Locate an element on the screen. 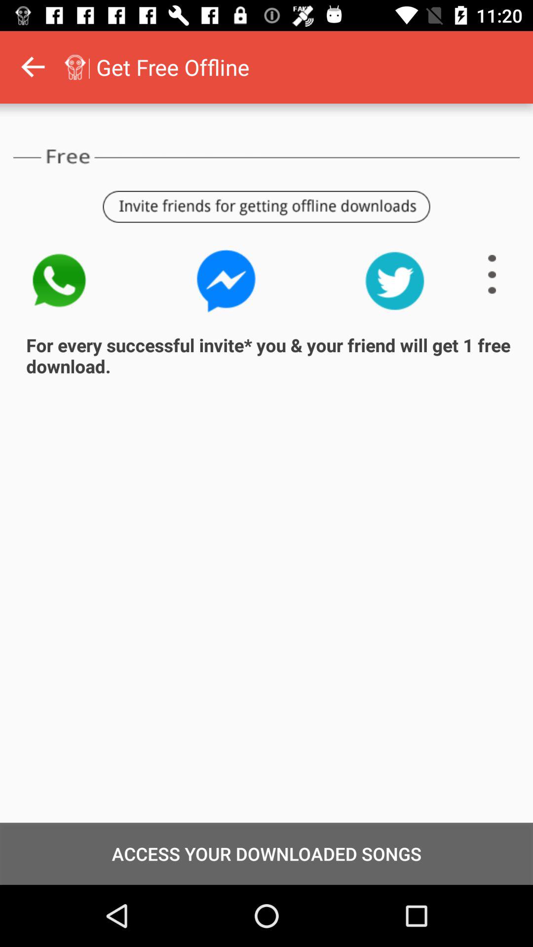 This screenshot has height=947, width=533. do a call is located at coordinates (58, 281).